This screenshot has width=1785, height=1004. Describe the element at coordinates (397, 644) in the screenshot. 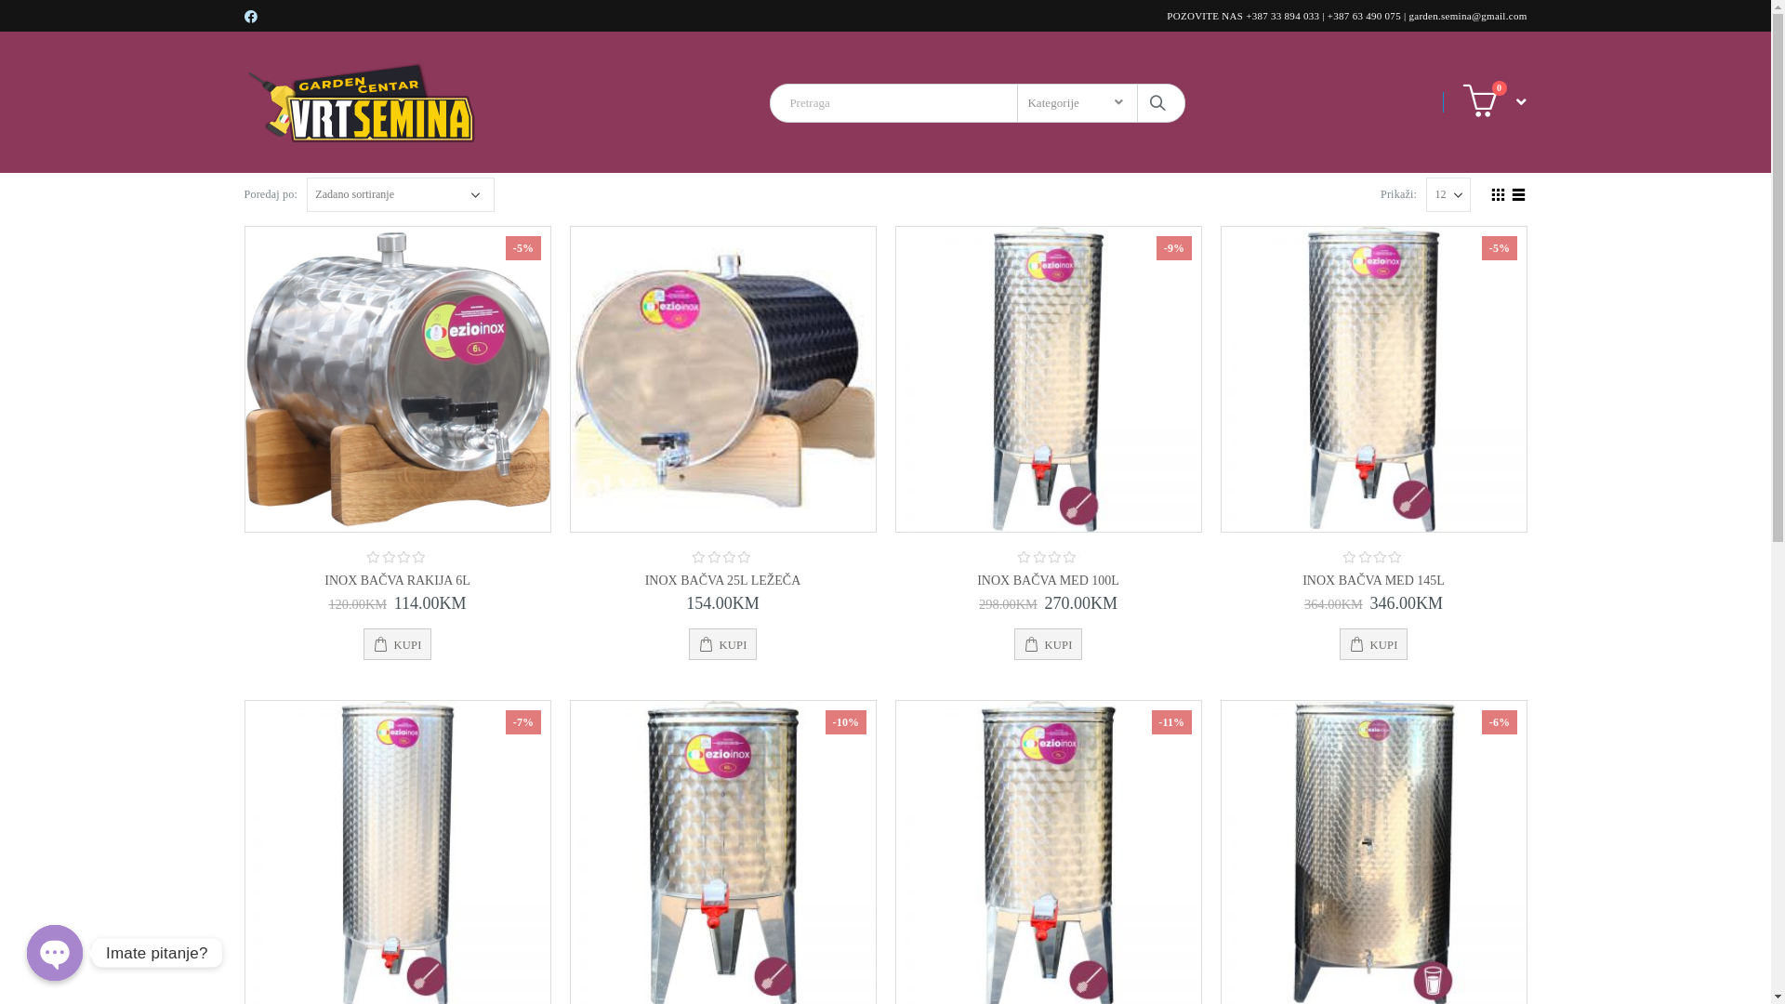

I see `KUPI` at that location.